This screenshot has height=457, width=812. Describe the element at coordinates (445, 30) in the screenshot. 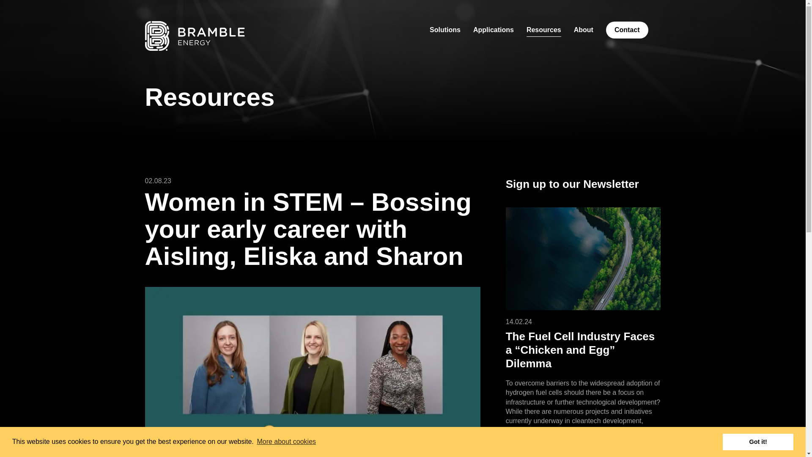

I see `Solutions` at that location.